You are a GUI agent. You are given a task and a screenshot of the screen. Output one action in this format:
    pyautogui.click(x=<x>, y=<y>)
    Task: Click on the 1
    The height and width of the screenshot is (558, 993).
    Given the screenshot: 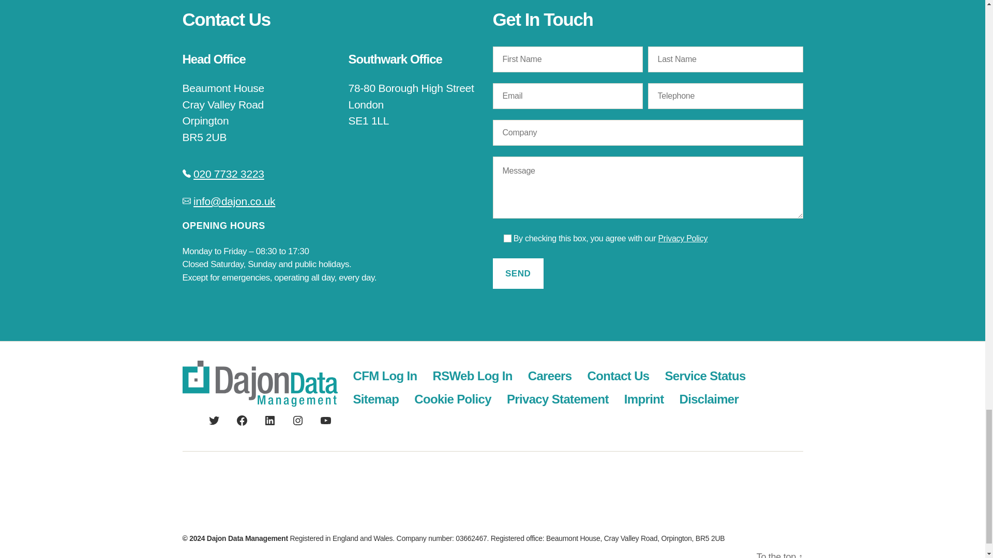 What is the action you would take?
    pyautogui.click(x=507, y=238)
    